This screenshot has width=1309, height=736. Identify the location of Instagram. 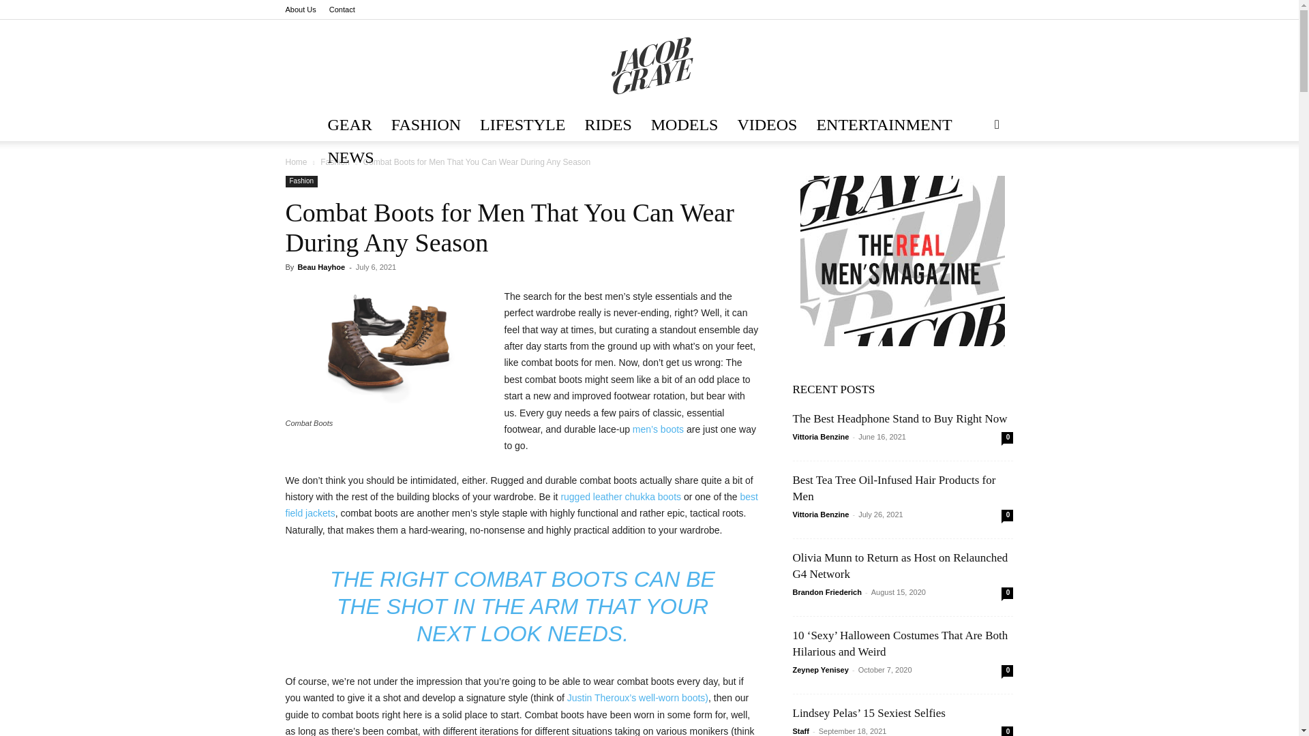
(935, 10).